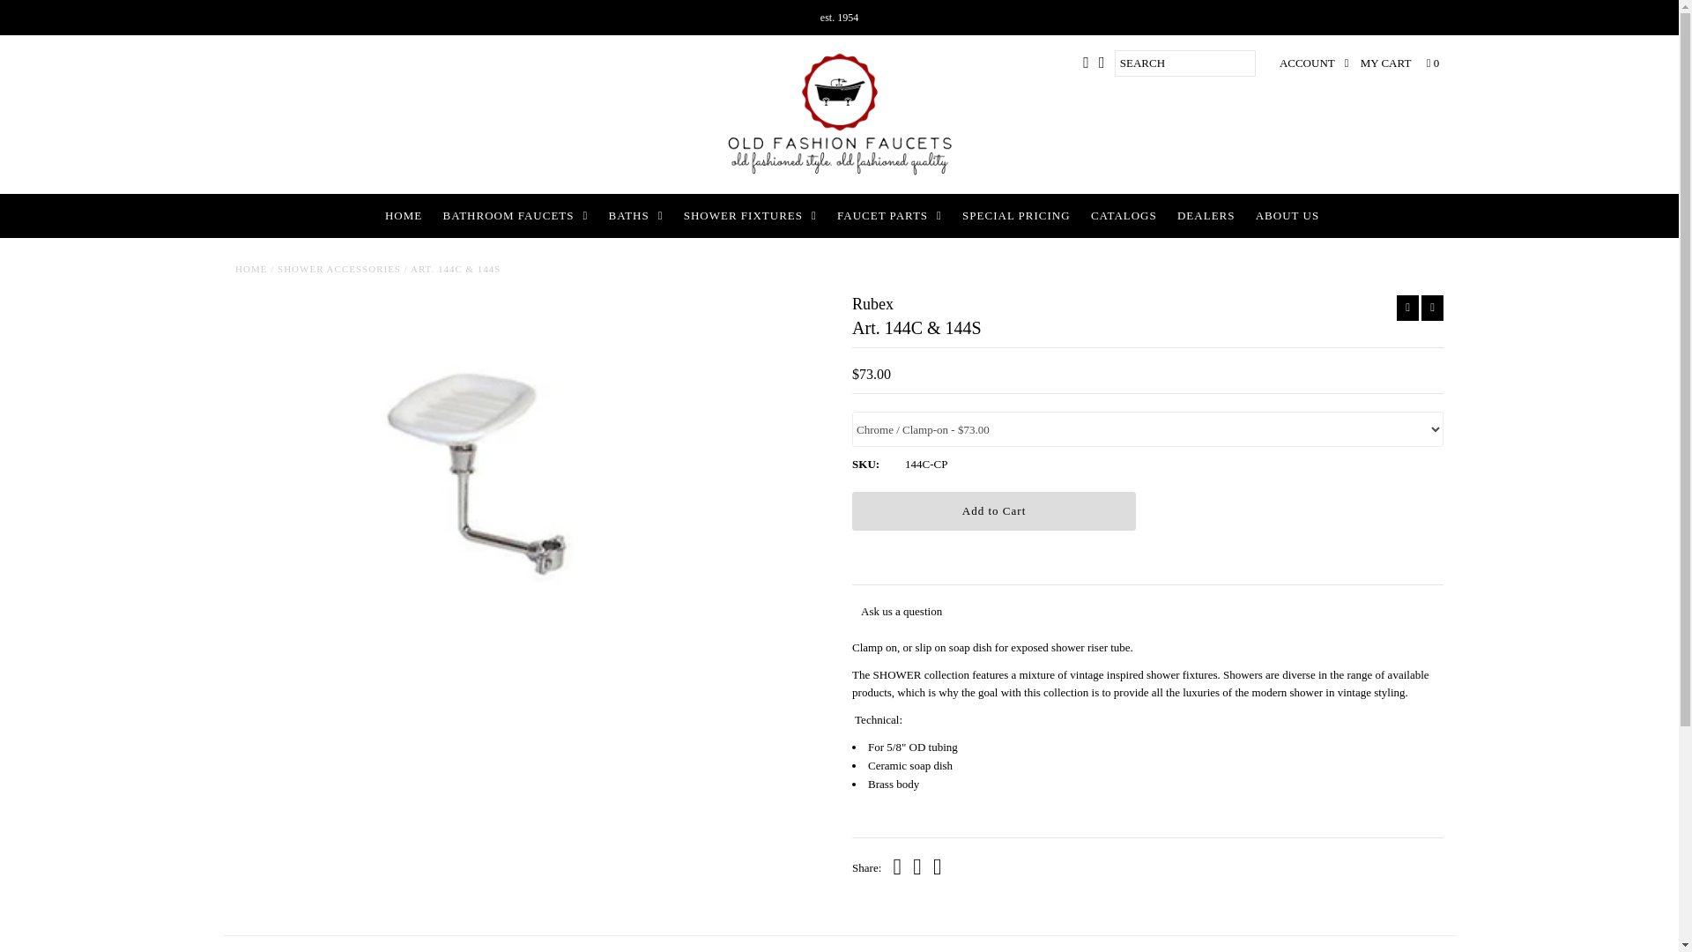 The height and width of the screenshot is (952, 1692). I want to click on ACCOUNT, so click(1313, 63).